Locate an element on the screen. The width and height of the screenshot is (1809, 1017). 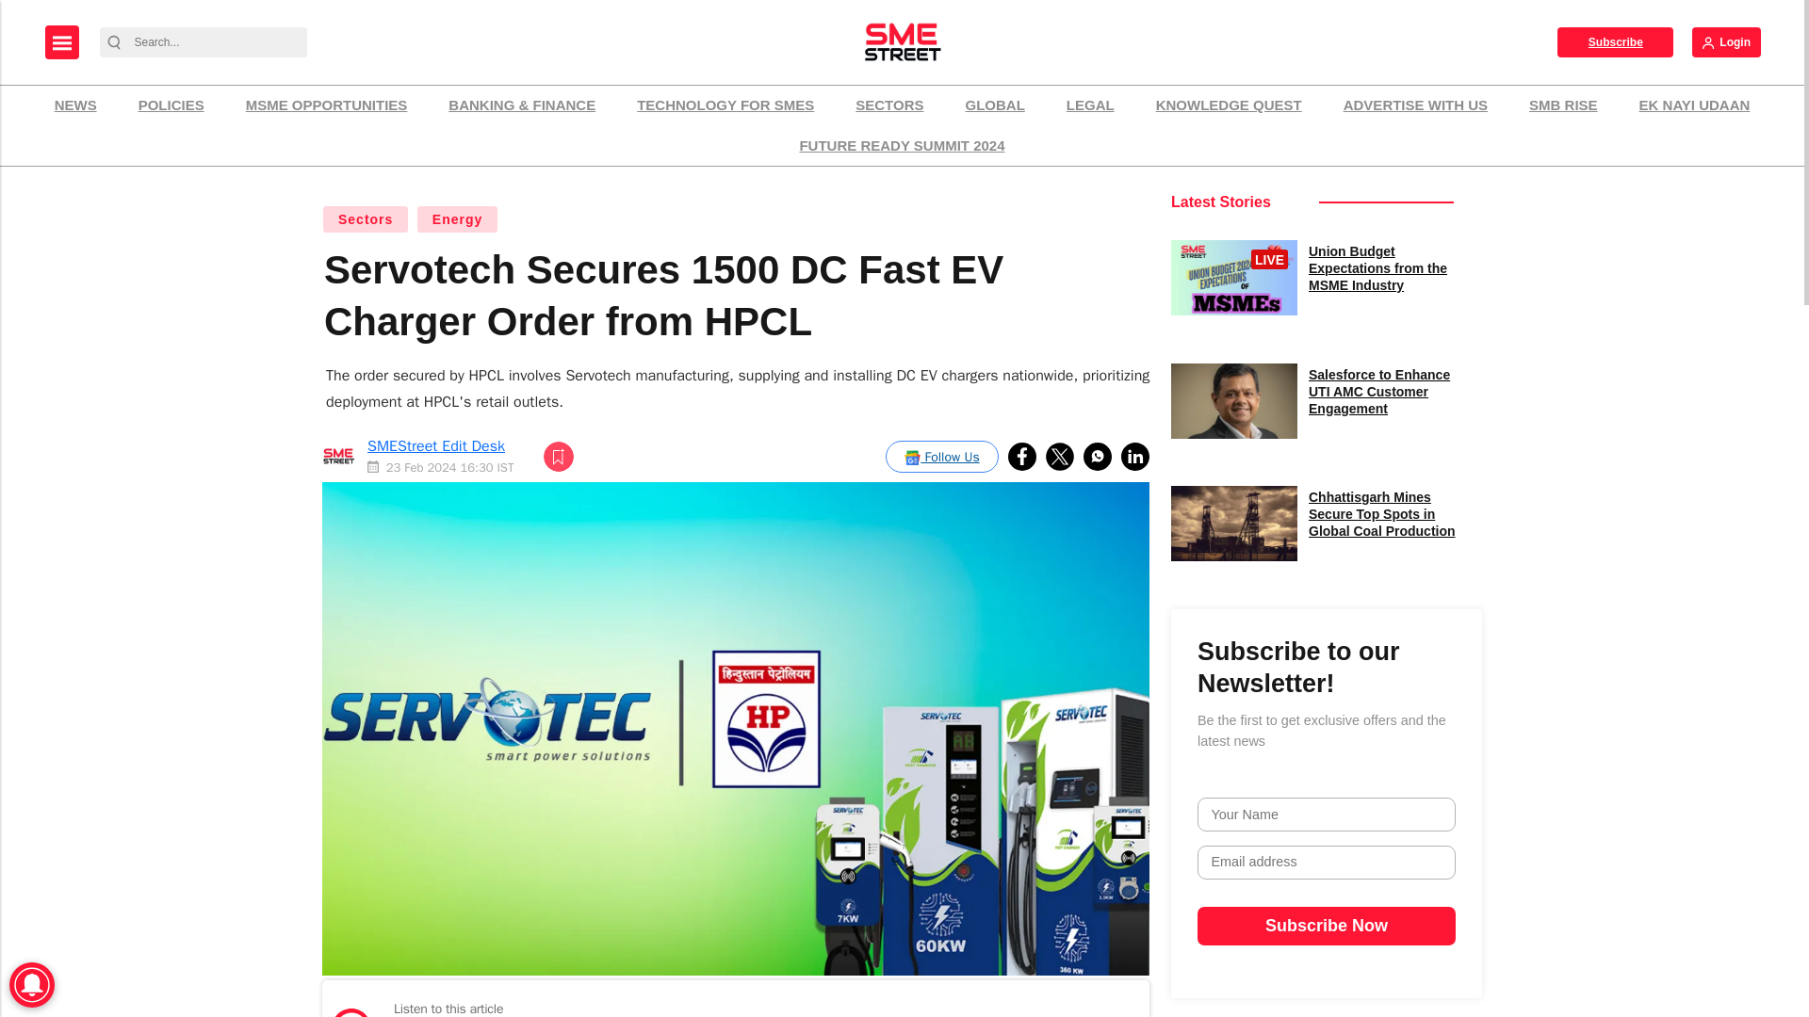
Login is located at coordinates (1726, 41).